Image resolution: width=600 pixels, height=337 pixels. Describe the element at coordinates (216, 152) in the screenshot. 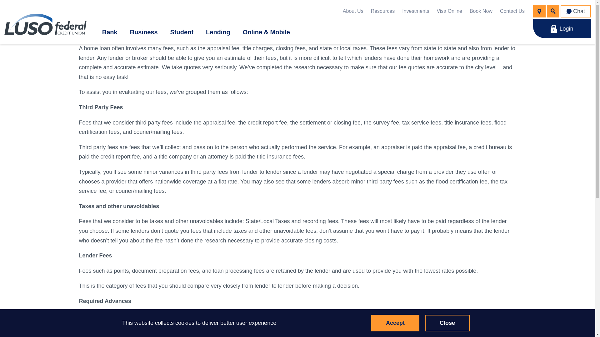

I see `Personal Loans` at that location.